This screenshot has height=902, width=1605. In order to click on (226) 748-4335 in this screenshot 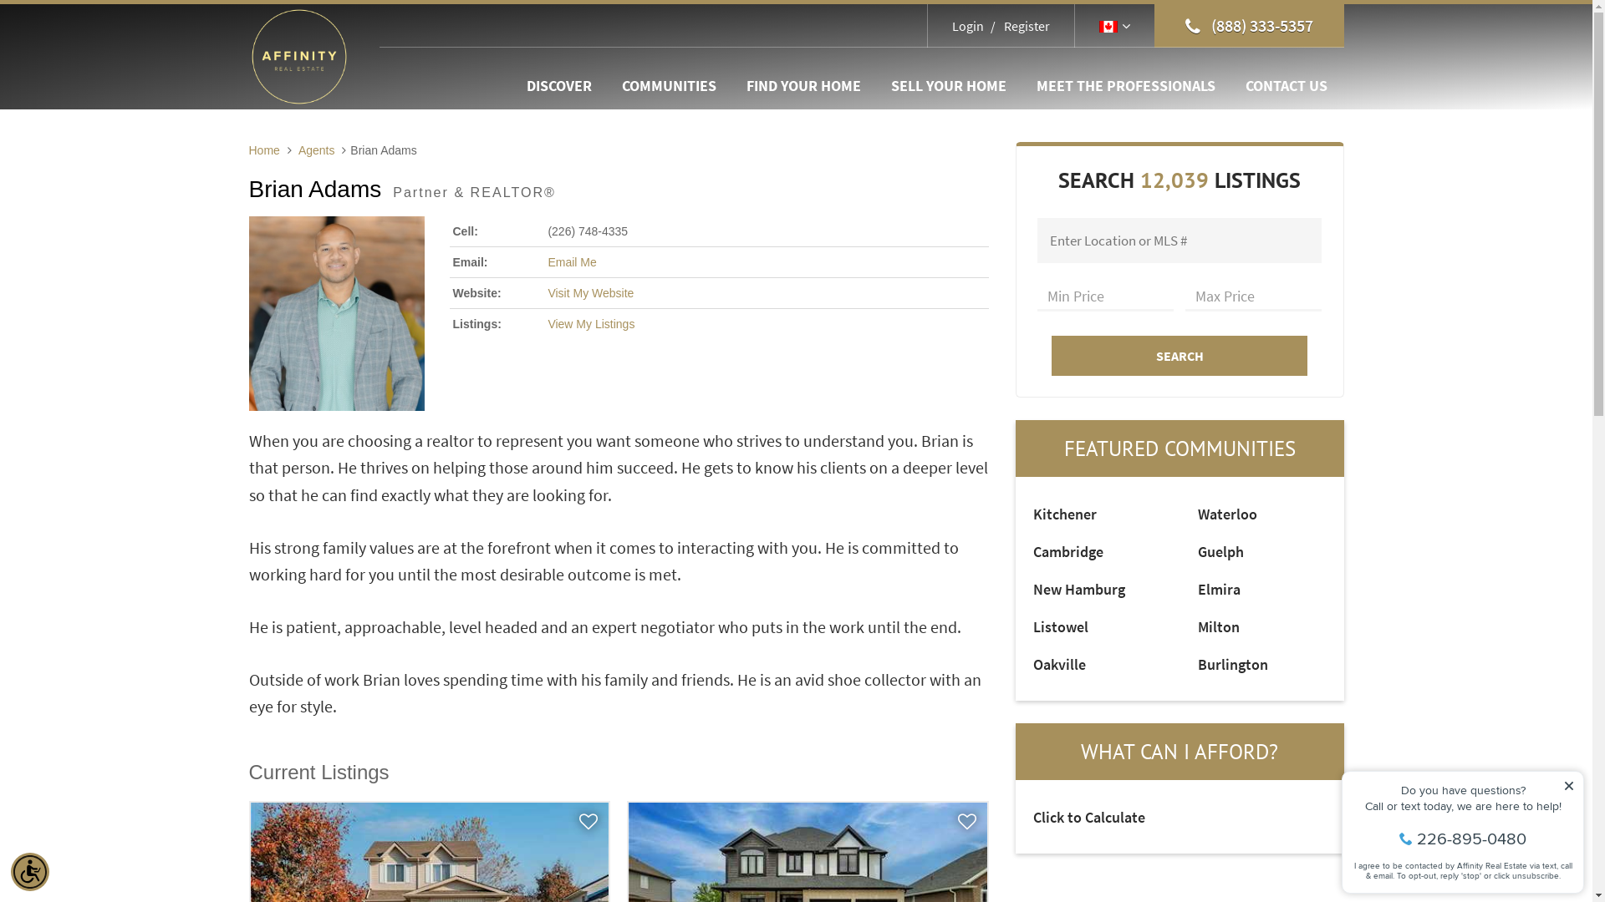, I will do `click(588, 231)`.